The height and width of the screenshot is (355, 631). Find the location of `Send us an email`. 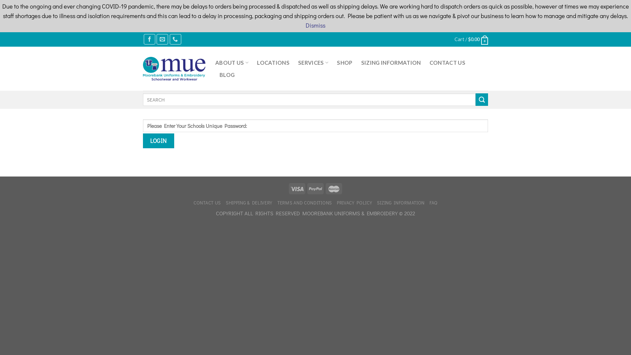

Send us an email is located at coordinates (162, 39).